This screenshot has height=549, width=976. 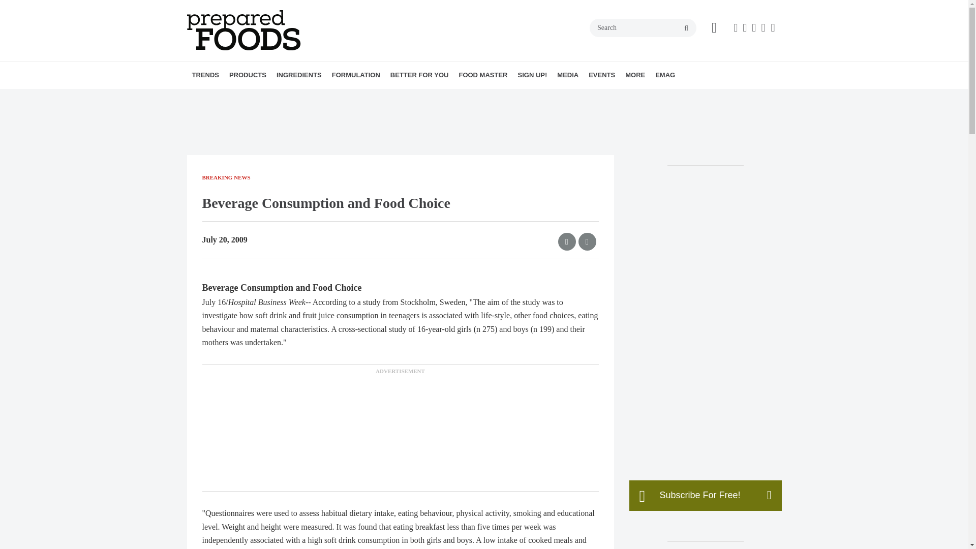 What do you see at coordinates (248, 75) in the screenshot?
I see `PRODUCTS` at bounding box center [248, 75].